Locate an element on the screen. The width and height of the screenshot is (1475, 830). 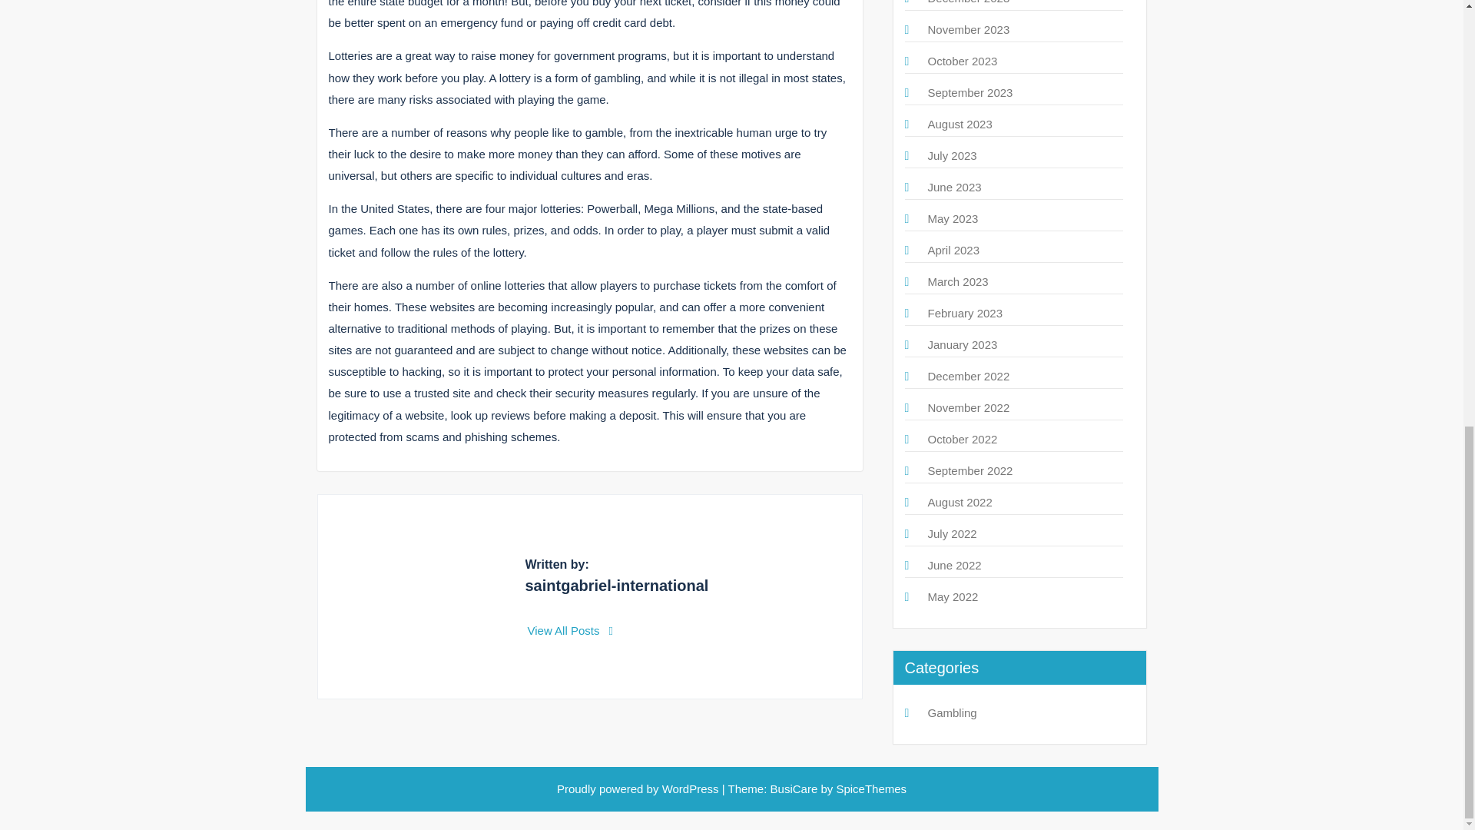
February 2023 is located at coordinates (965, 312).